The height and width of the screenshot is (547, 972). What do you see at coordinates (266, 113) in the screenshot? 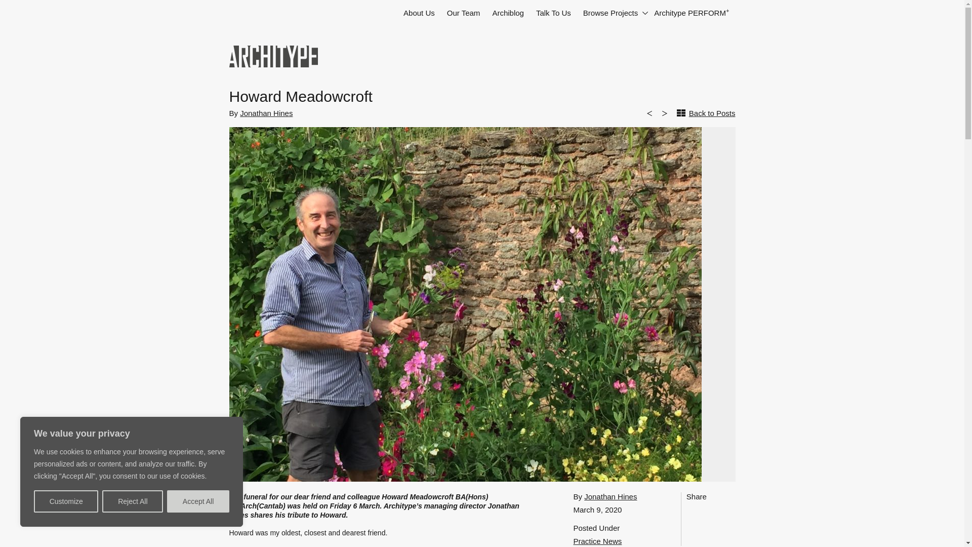
I see `Posts by Jonathan Hines` at bounding box center [266, 113].